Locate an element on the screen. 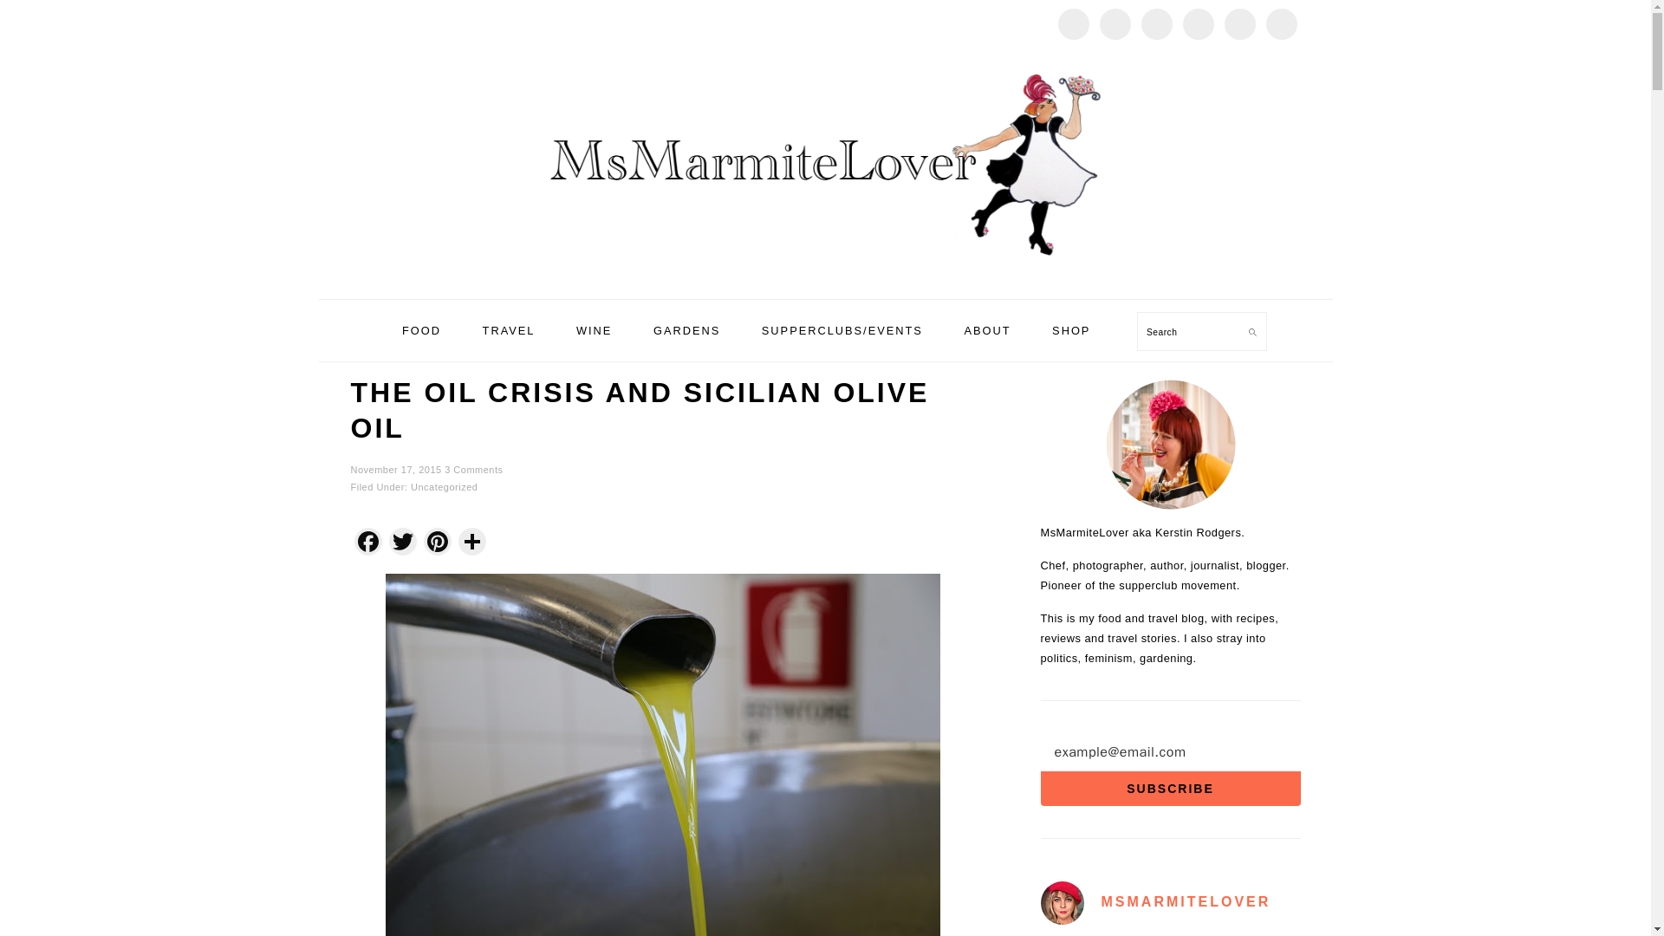  Facebook is located at coordinates (367, 543).